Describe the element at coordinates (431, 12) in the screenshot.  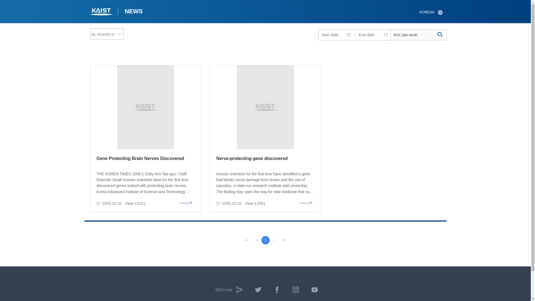
I see `KOREAN` at that location.